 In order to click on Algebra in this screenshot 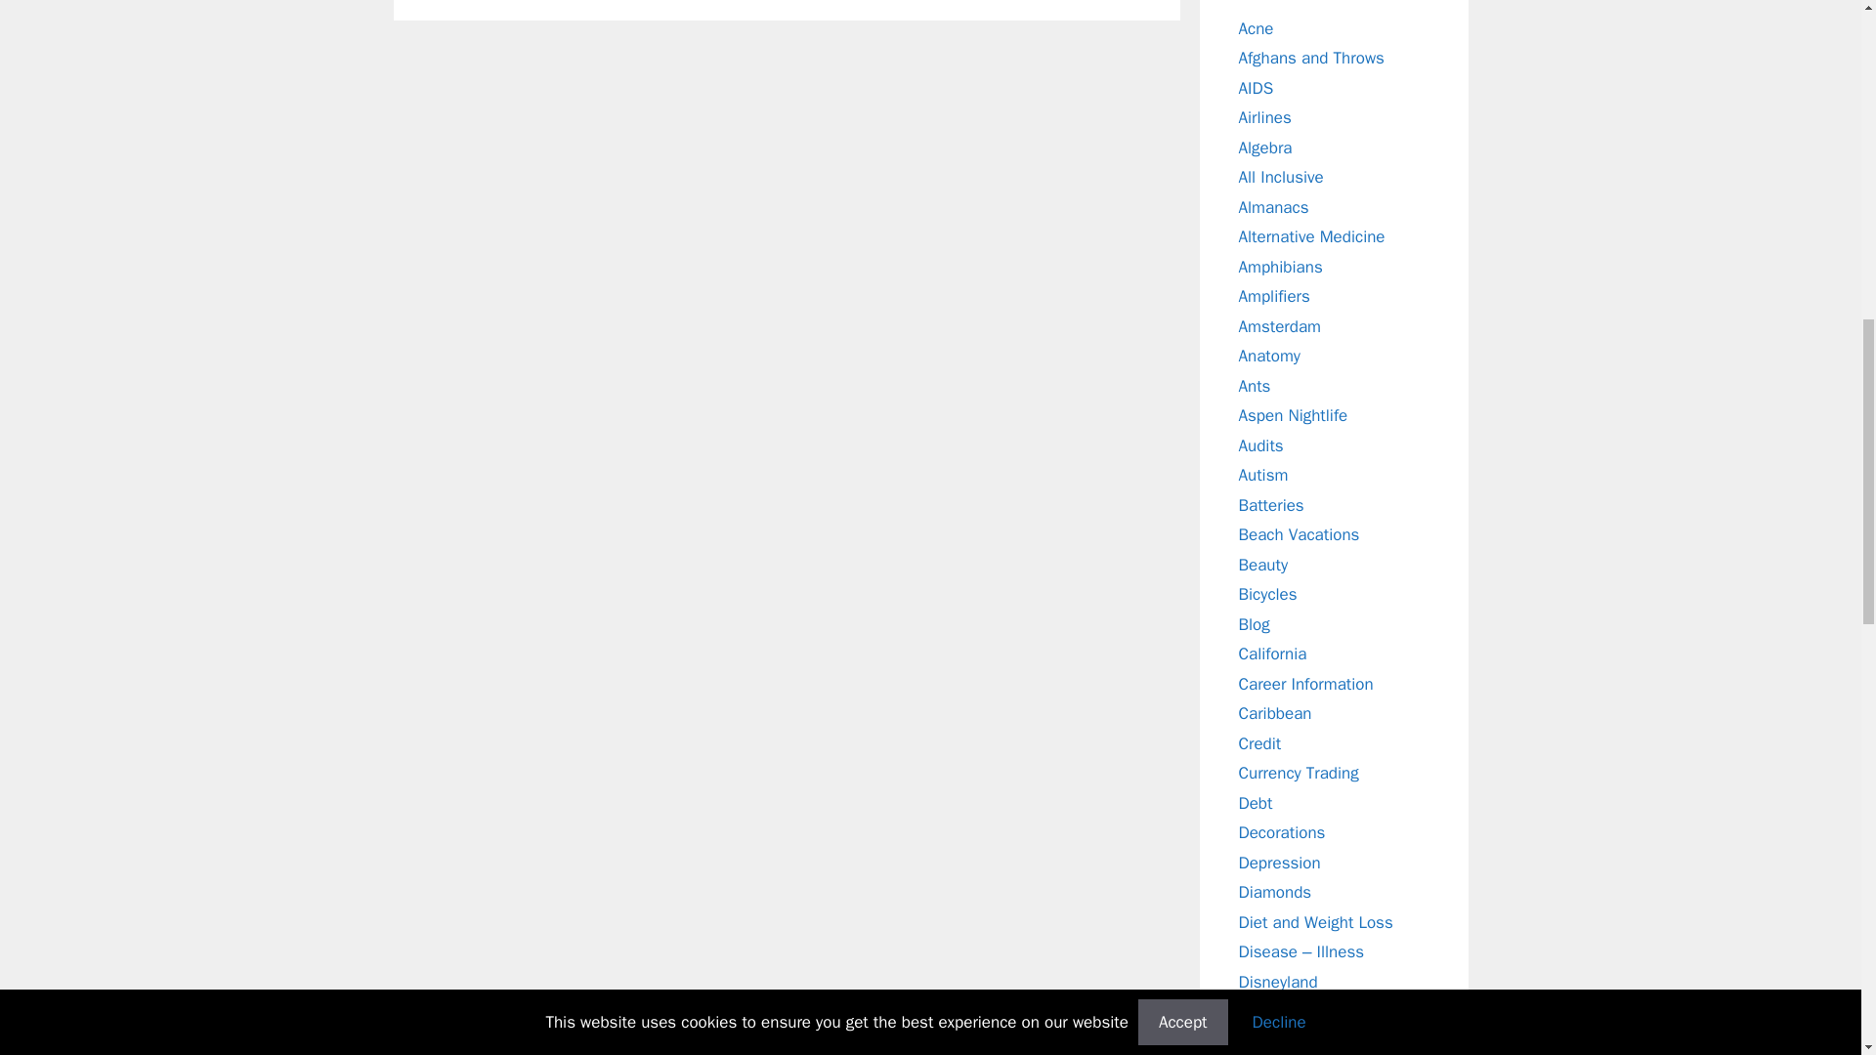, I will do `click(1264, 147)`.